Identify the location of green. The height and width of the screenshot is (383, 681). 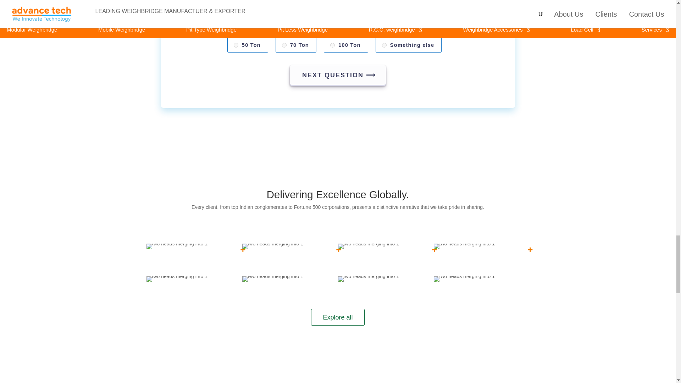
(333, 45).